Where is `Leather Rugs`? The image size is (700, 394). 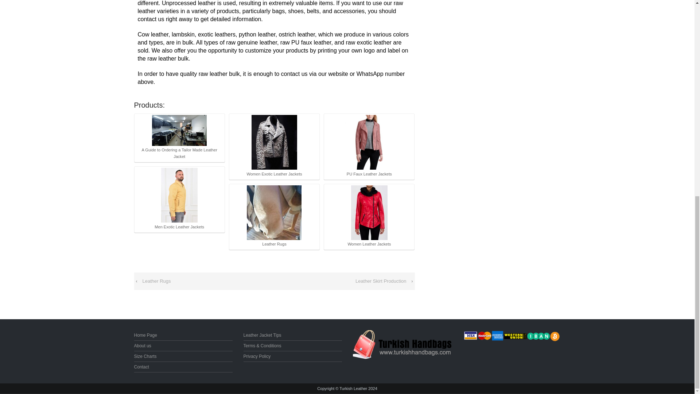 Leather Rugs is located at coordinates (274, 212).